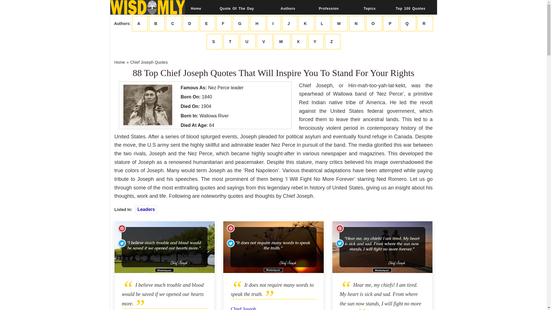 This screenshot has height=310, width=551. Describe the element at coordinates (140, 24) in the screenshot. I see `A` at that location.